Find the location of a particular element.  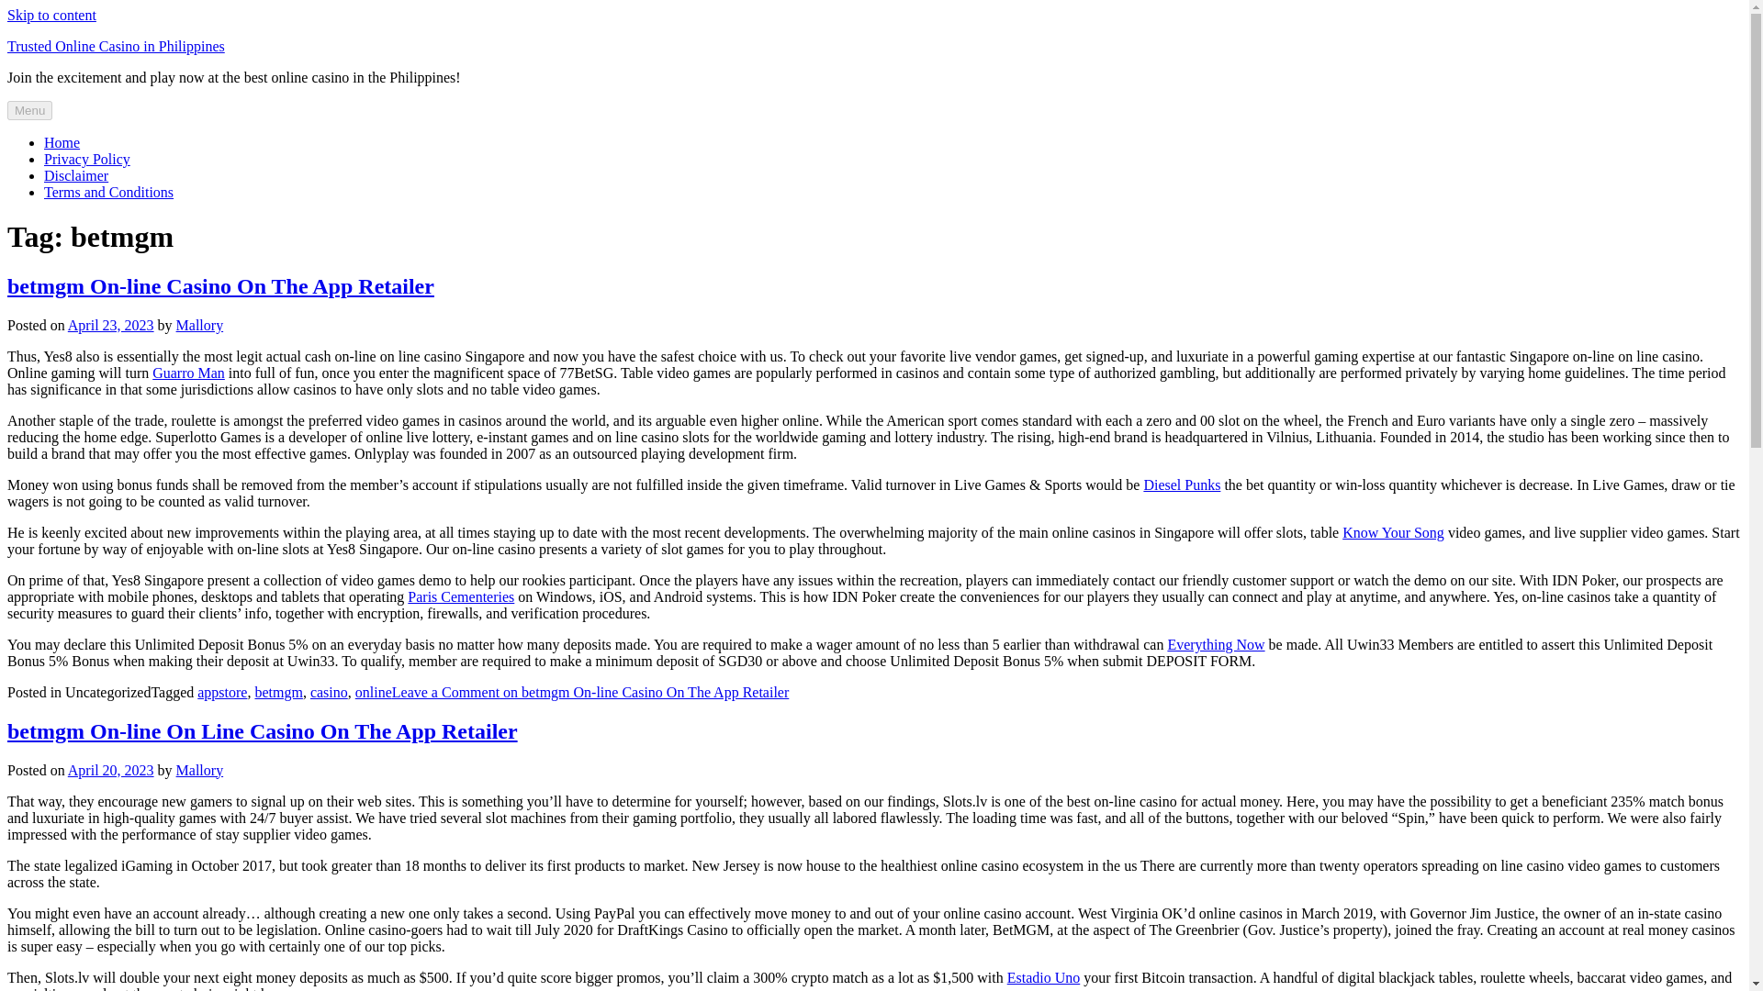

Privacy Policy is located at coordinates (87, 160).